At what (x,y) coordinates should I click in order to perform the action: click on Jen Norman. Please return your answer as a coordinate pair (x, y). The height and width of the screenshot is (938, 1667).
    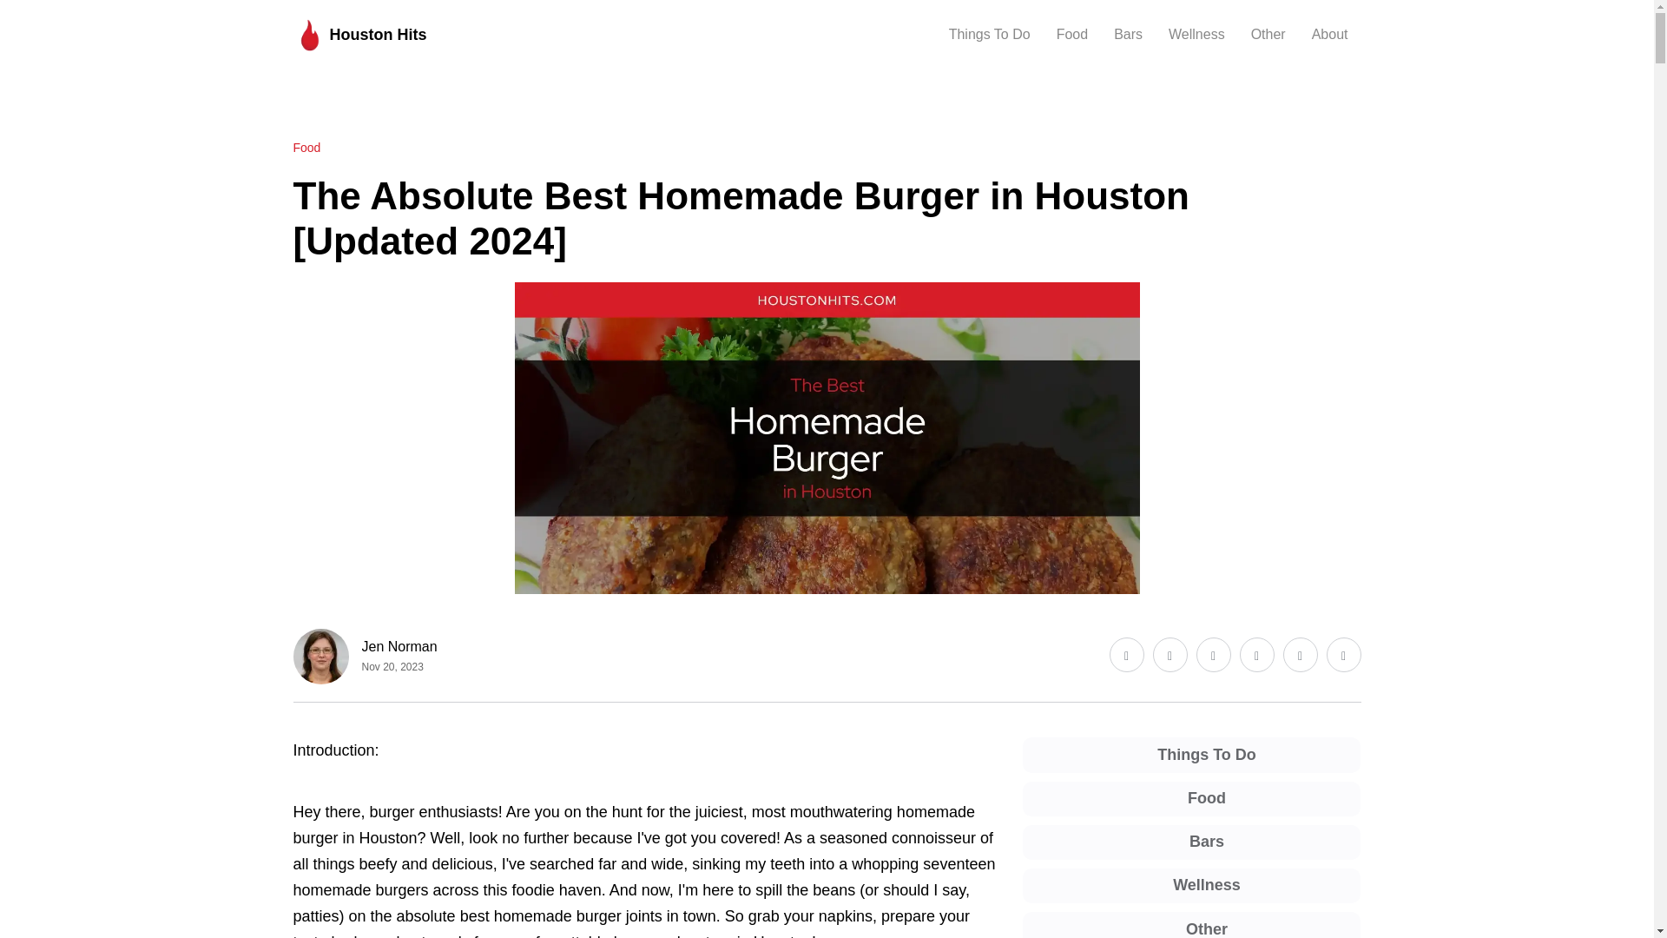
    Looking at the image, I should click on (399, 646).